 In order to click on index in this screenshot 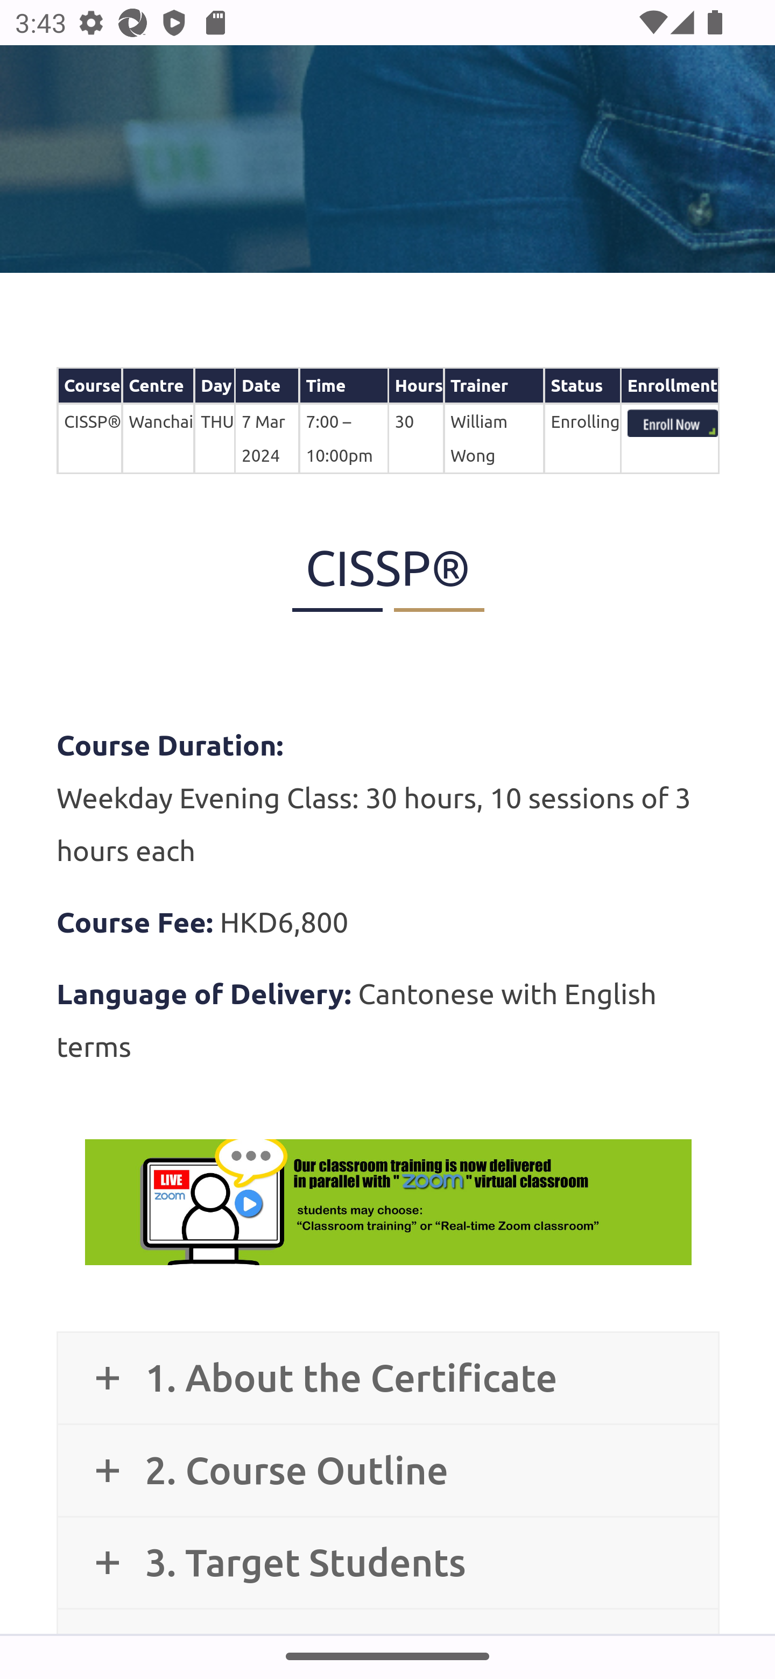, I will do `click(672, 425)`.